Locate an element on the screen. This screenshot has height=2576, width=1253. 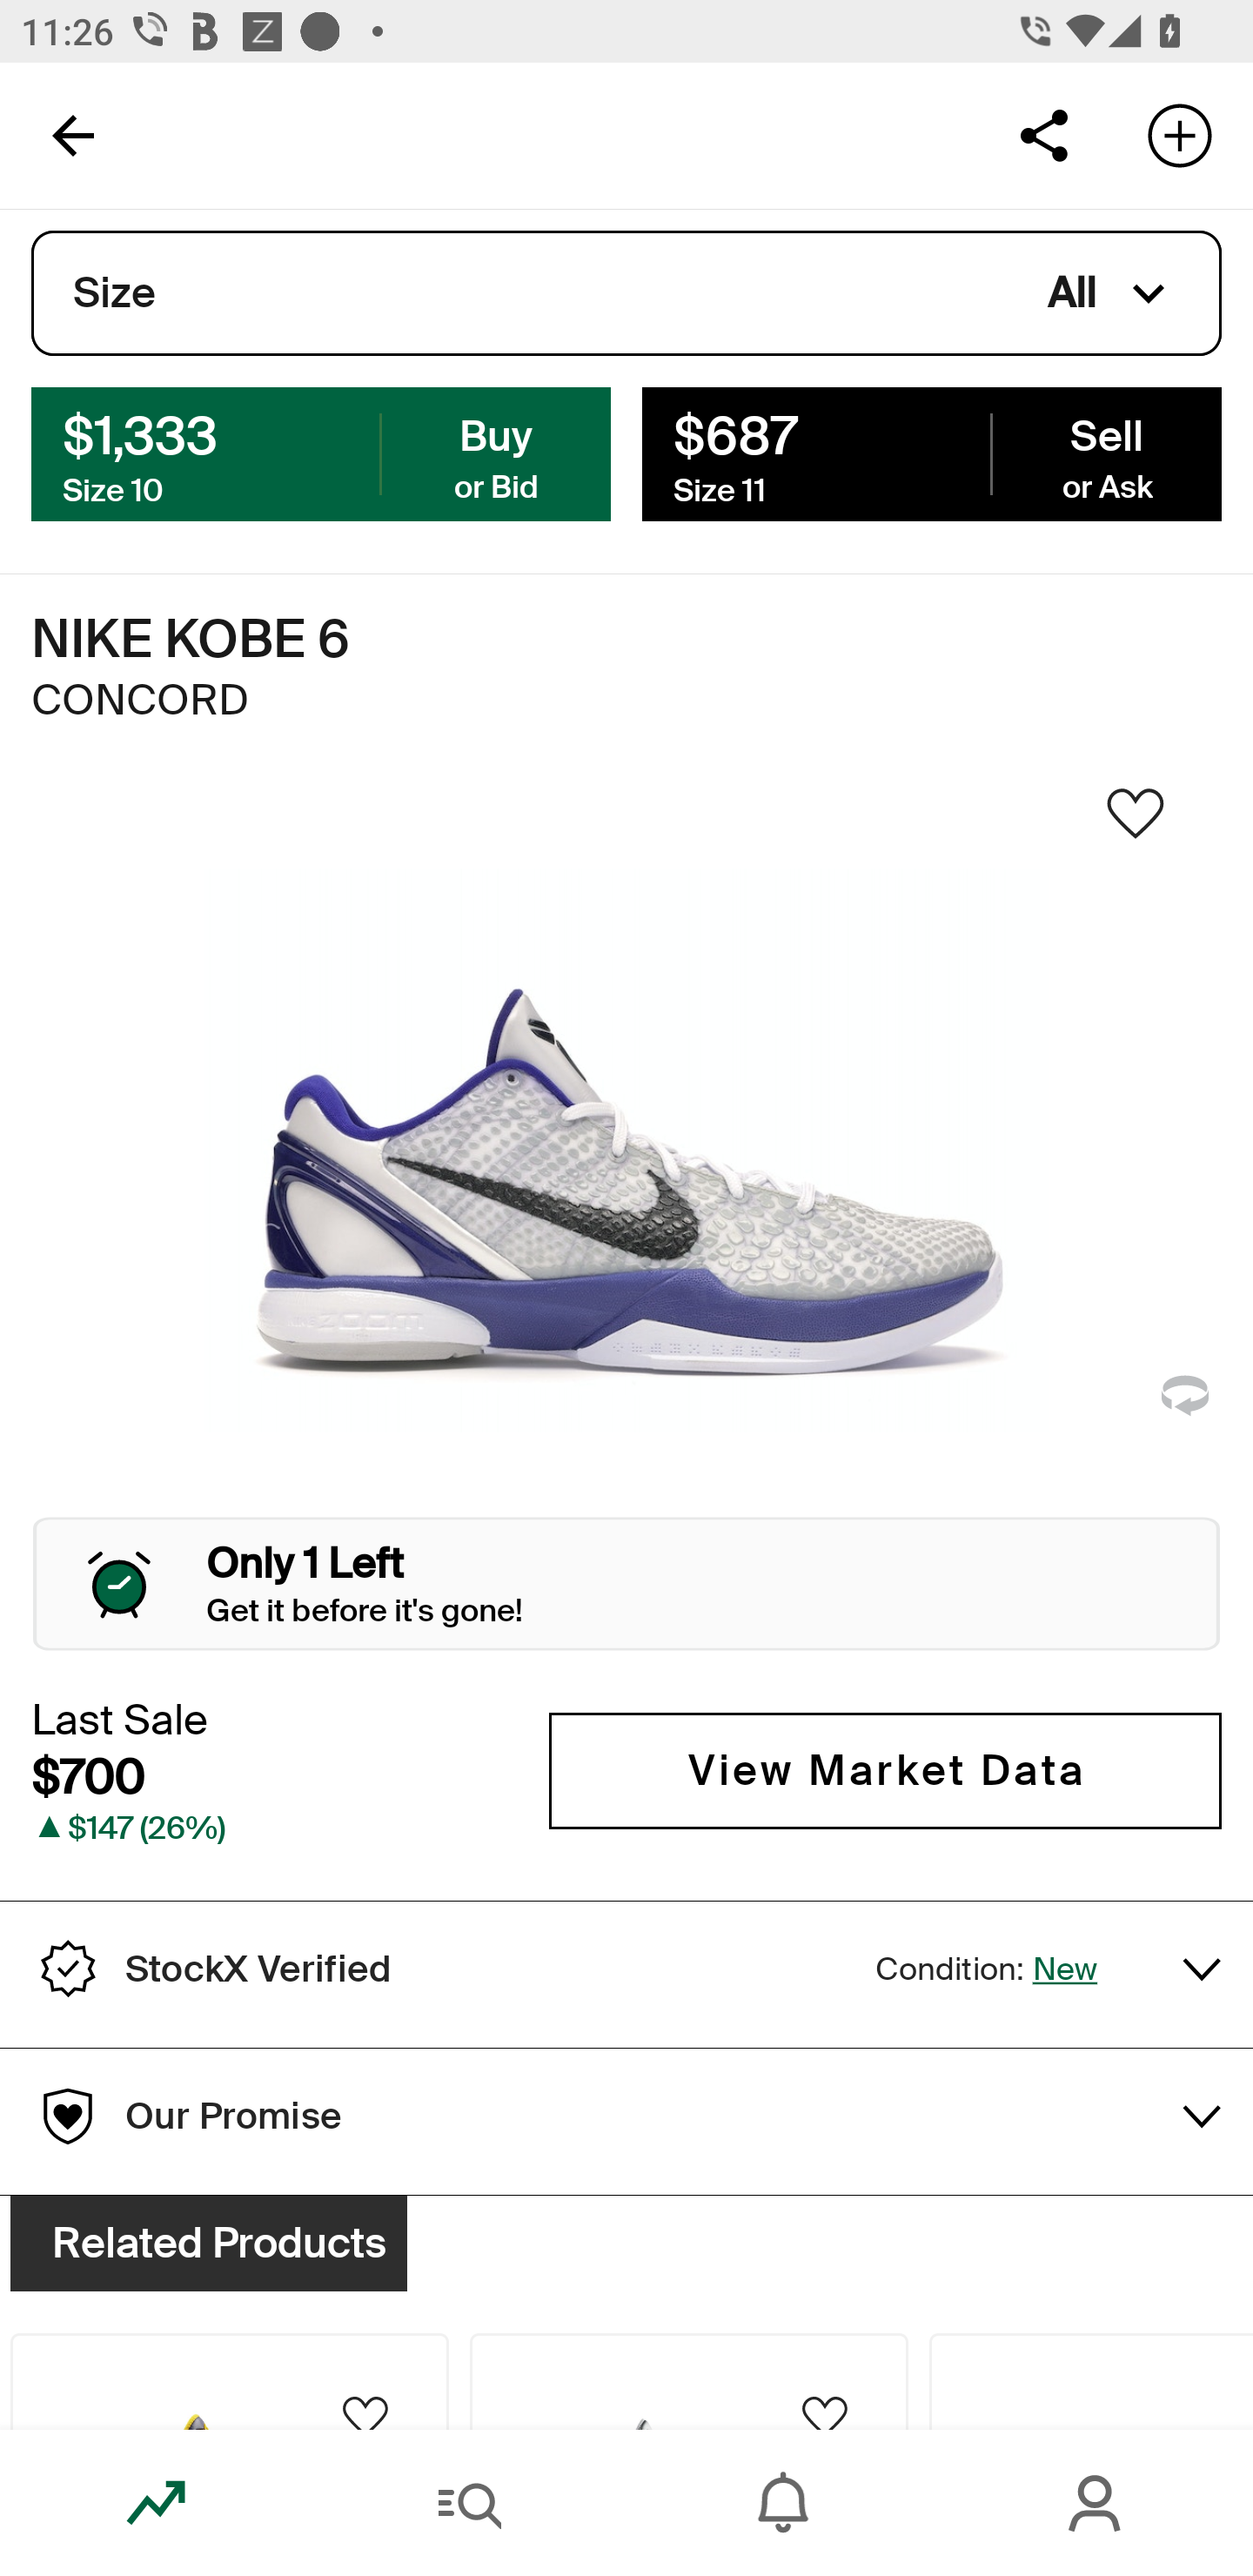
Share is located at coordinates (1043, 134).